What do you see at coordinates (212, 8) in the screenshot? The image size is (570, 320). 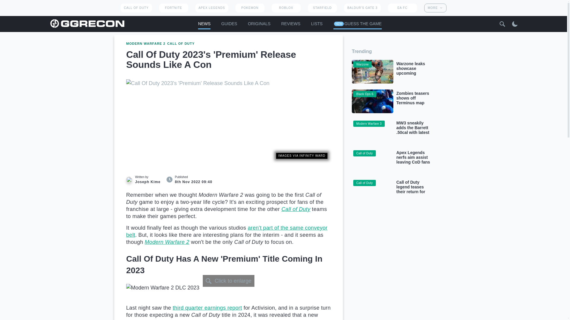 I see `APEX LEGENDS` at bounding box center [212, 8].